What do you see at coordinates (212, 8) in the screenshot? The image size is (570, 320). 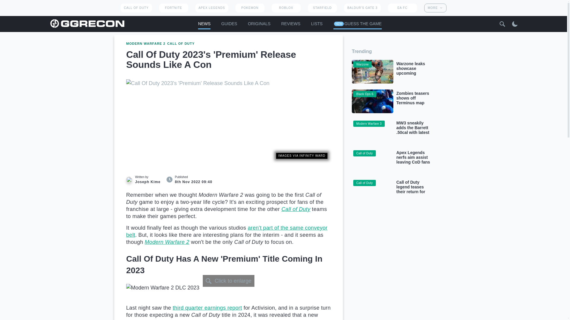 I see `APEX LEGENDS` at bounding box center [212, 8].